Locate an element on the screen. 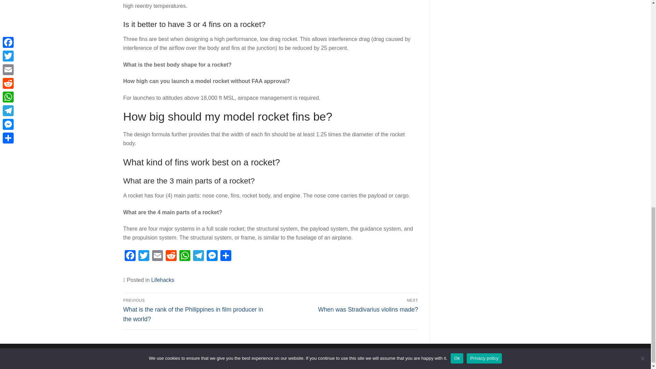 Image resolution: width=656 pixels, height=369 pixels. Facebook is located at coordinates (184, 256).